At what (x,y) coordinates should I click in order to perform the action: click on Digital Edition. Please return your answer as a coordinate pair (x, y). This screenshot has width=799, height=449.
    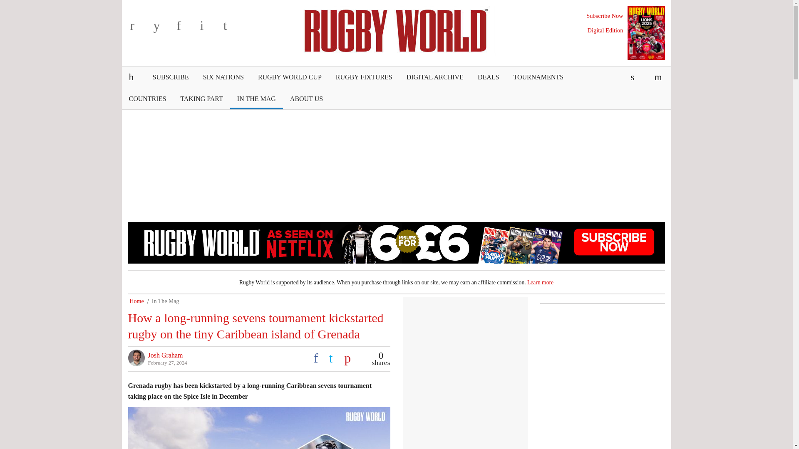
    Looking at the image, I should click on (605, 30).